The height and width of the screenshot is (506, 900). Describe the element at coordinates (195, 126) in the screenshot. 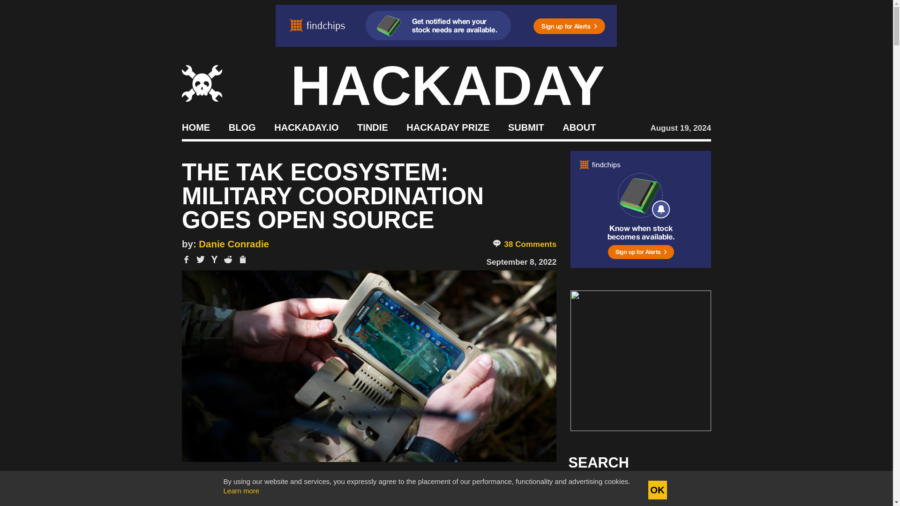

I see `HOME` at that location.